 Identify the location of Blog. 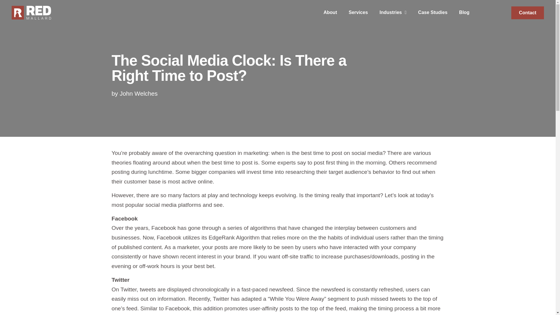
(464, 12).